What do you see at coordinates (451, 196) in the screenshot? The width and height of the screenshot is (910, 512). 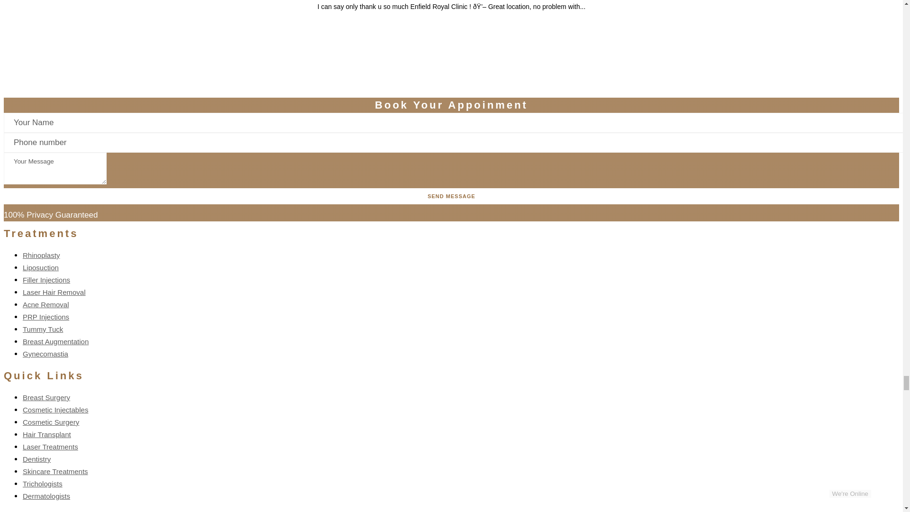 I see `Send message` at bounding box center [451, 196].